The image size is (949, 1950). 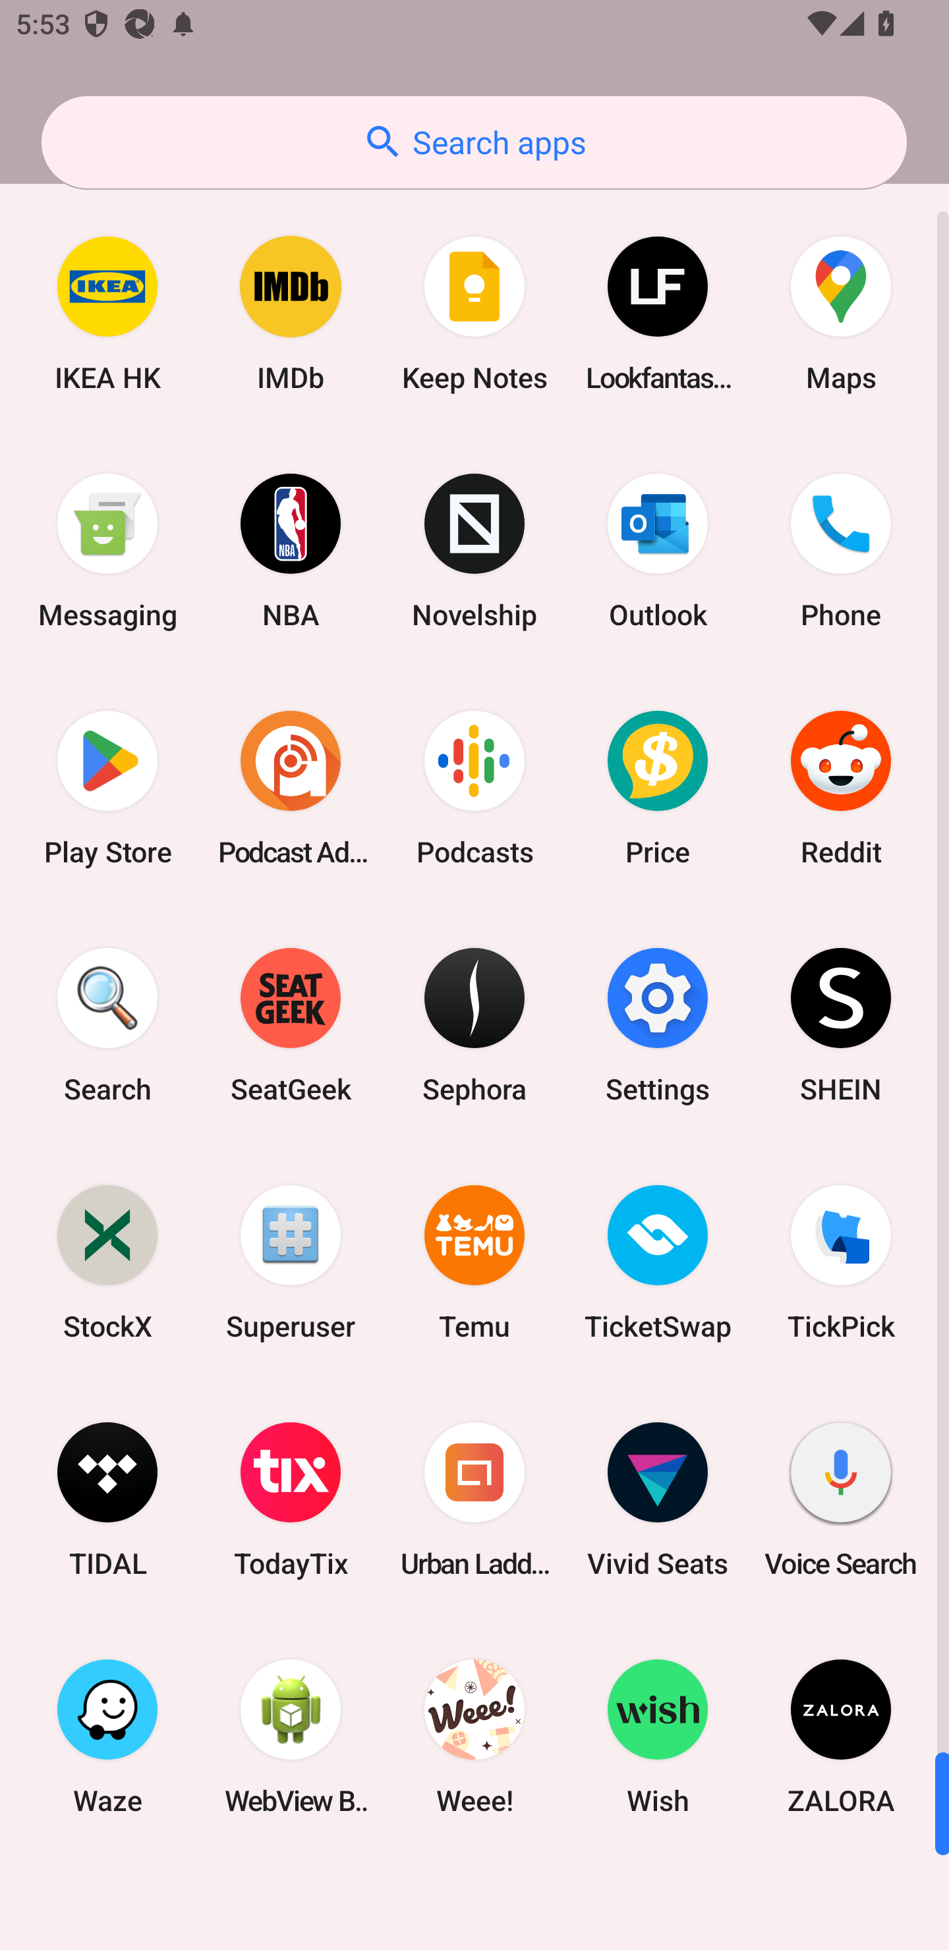 What do you see at coordinates (658, 314) in the screenshot?
I see `Lookfantastic` at bounding box center [658, 314].